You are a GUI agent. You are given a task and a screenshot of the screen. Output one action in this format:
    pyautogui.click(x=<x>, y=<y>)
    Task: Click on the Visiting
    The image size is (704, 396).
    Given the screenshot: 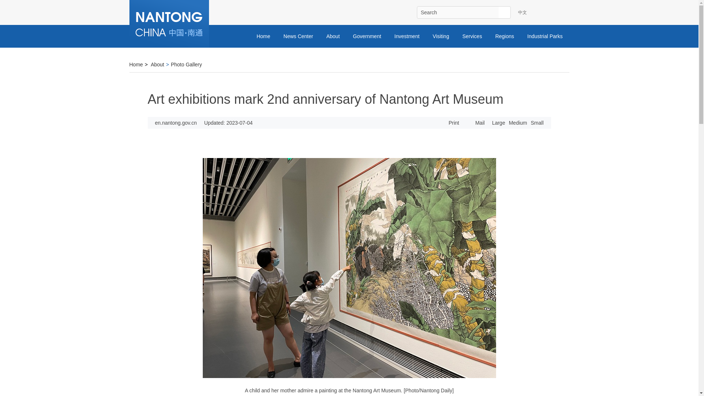 What is the action you would take?
    pyautogui.click(x=441, y=36)
    